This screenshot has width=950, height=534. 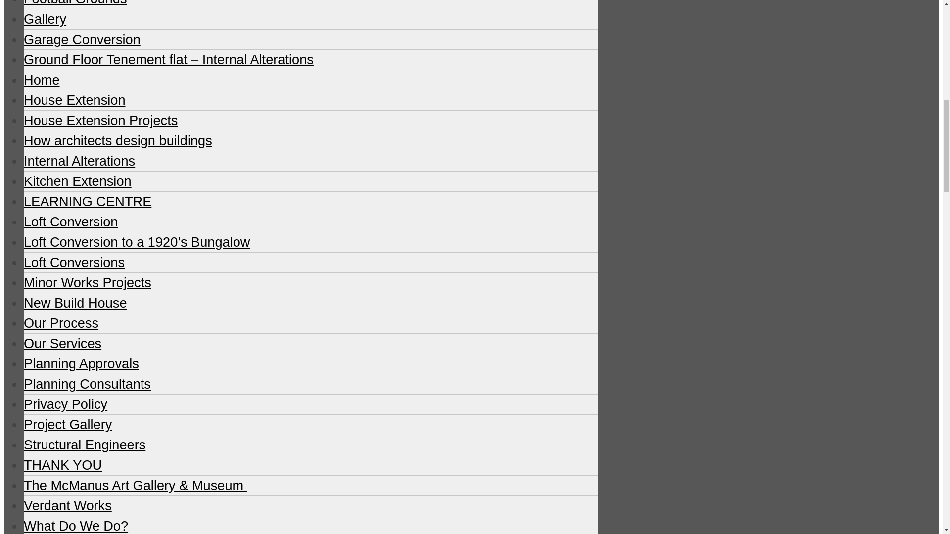 I want to click on Loft Conversions, so click(x=74, y=262).